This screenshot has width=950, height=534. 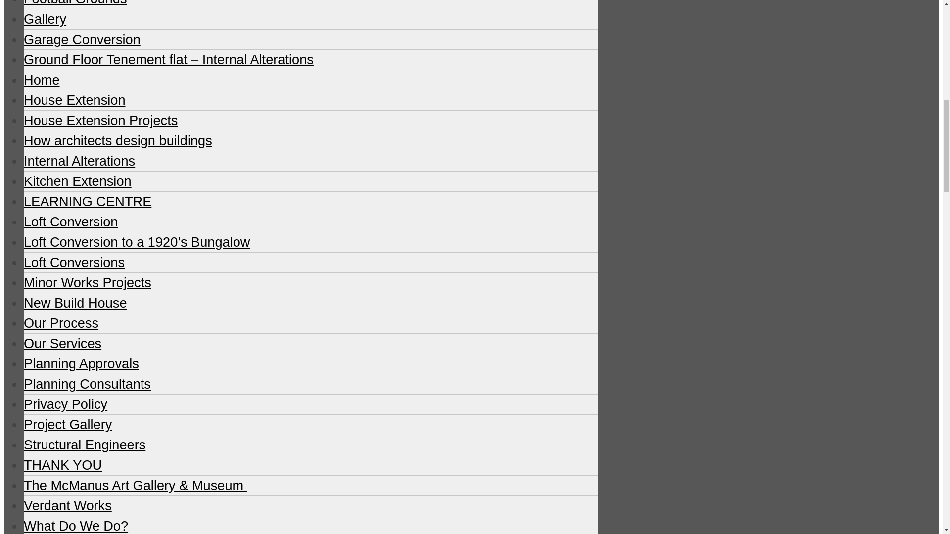 I want to click on Loft Conversions, so click(x=74, y=262).